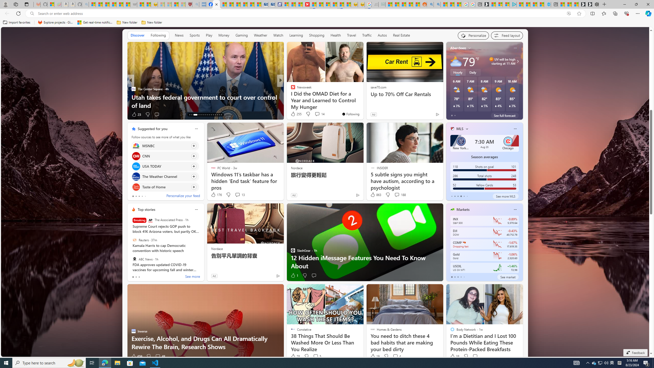  I want to click on Metro, so click(290, 89).